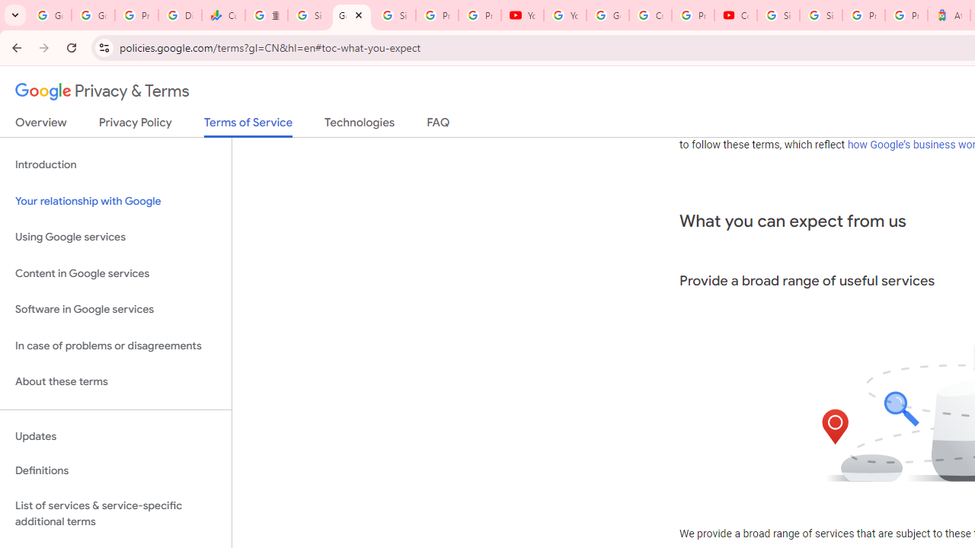 The height and width of the screenshot is (548, 975). I want to click on Reload, so click(72, 47).